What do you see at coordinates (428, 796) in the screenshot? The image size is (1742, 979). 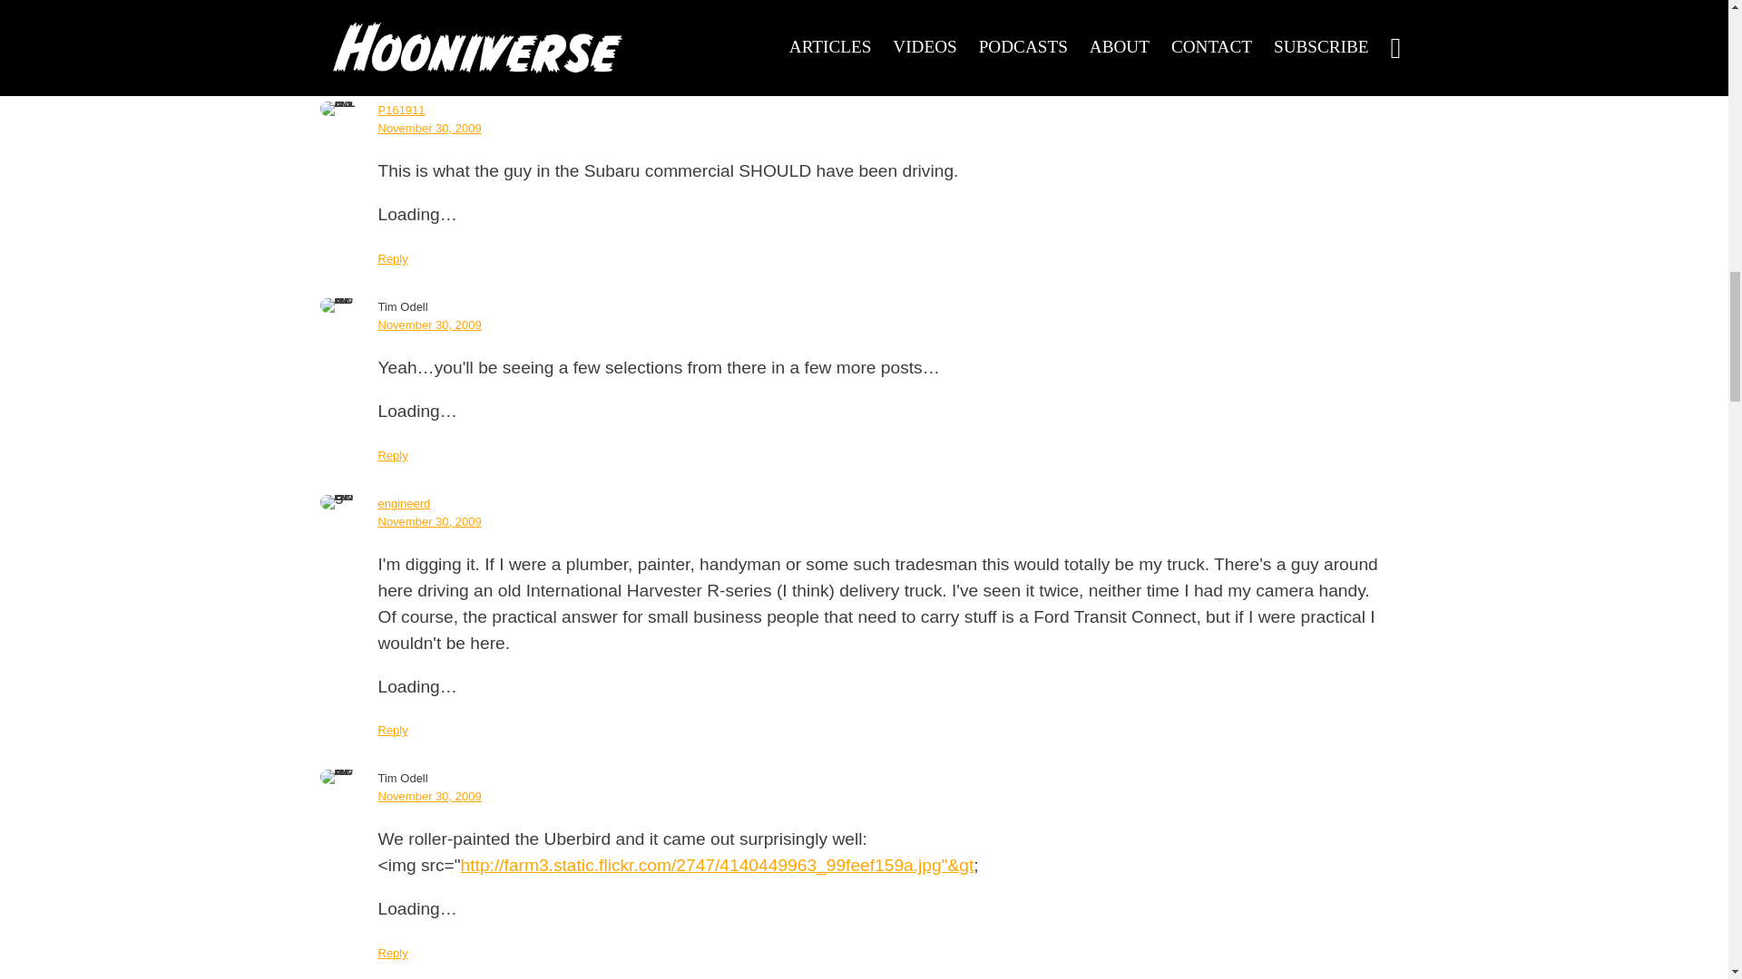 I see `November 30, 2009` at bounding box center [428, 796].